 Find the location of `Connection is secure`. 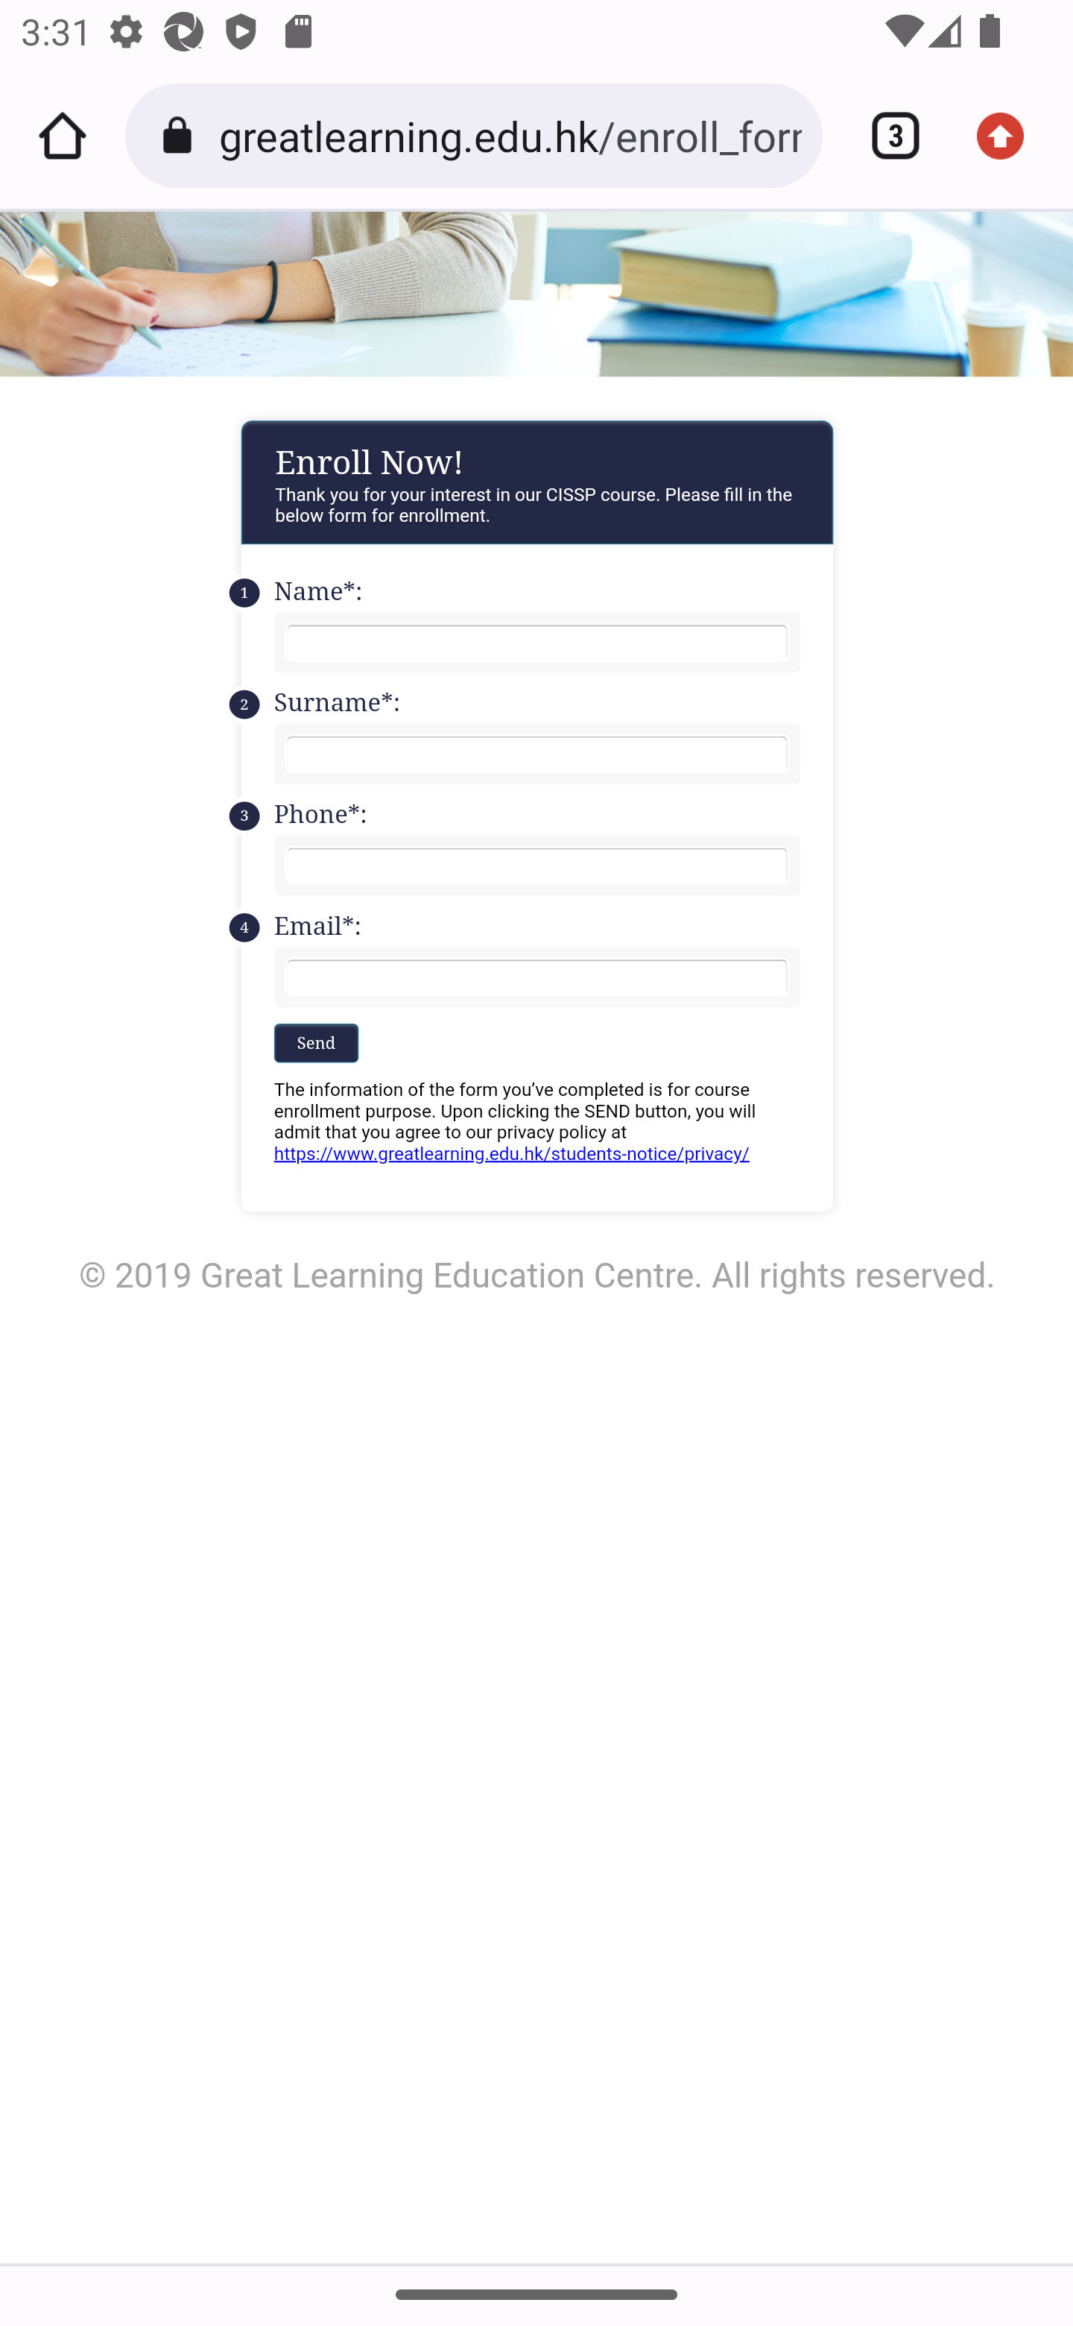

Connection is secure is located at coordinates (182, 136).